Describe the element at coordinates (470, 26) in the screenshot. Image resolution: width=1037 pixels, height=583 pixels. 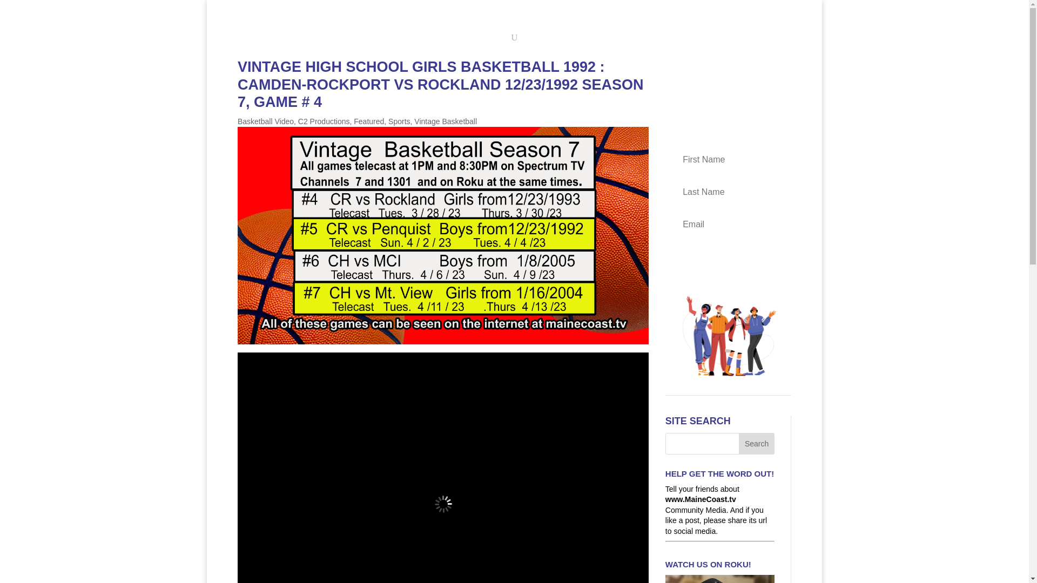
I see `About` at that location.